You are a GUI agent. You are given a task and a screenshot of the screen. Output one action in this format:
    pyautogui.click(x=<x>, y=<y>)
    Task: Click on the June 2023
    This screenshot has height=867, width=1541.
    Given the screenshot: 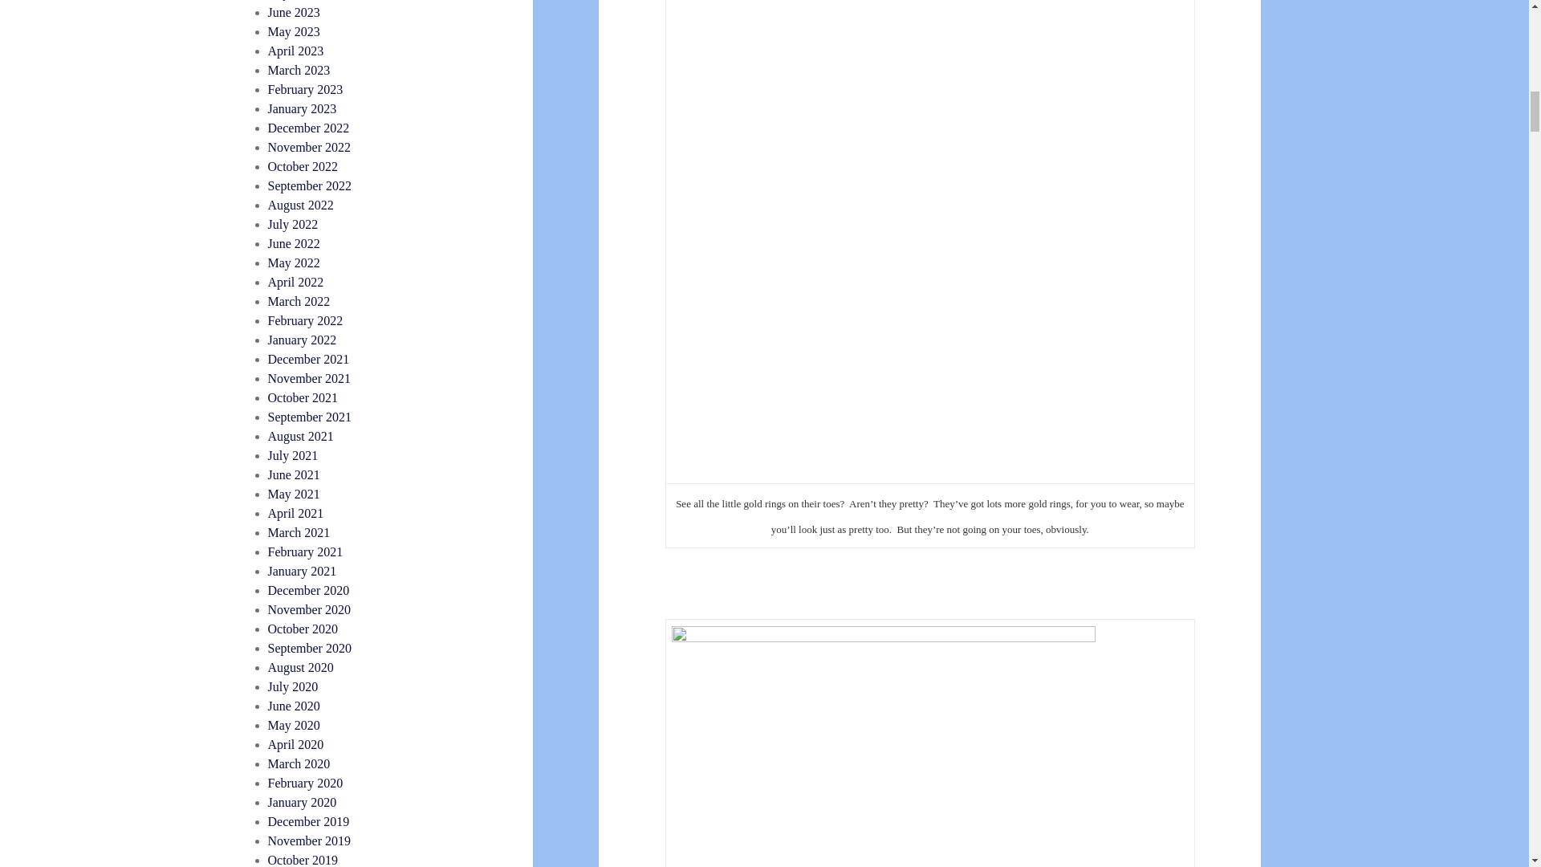 What is the action you would take?
    pyautogui.click(x=294, y=11)
    